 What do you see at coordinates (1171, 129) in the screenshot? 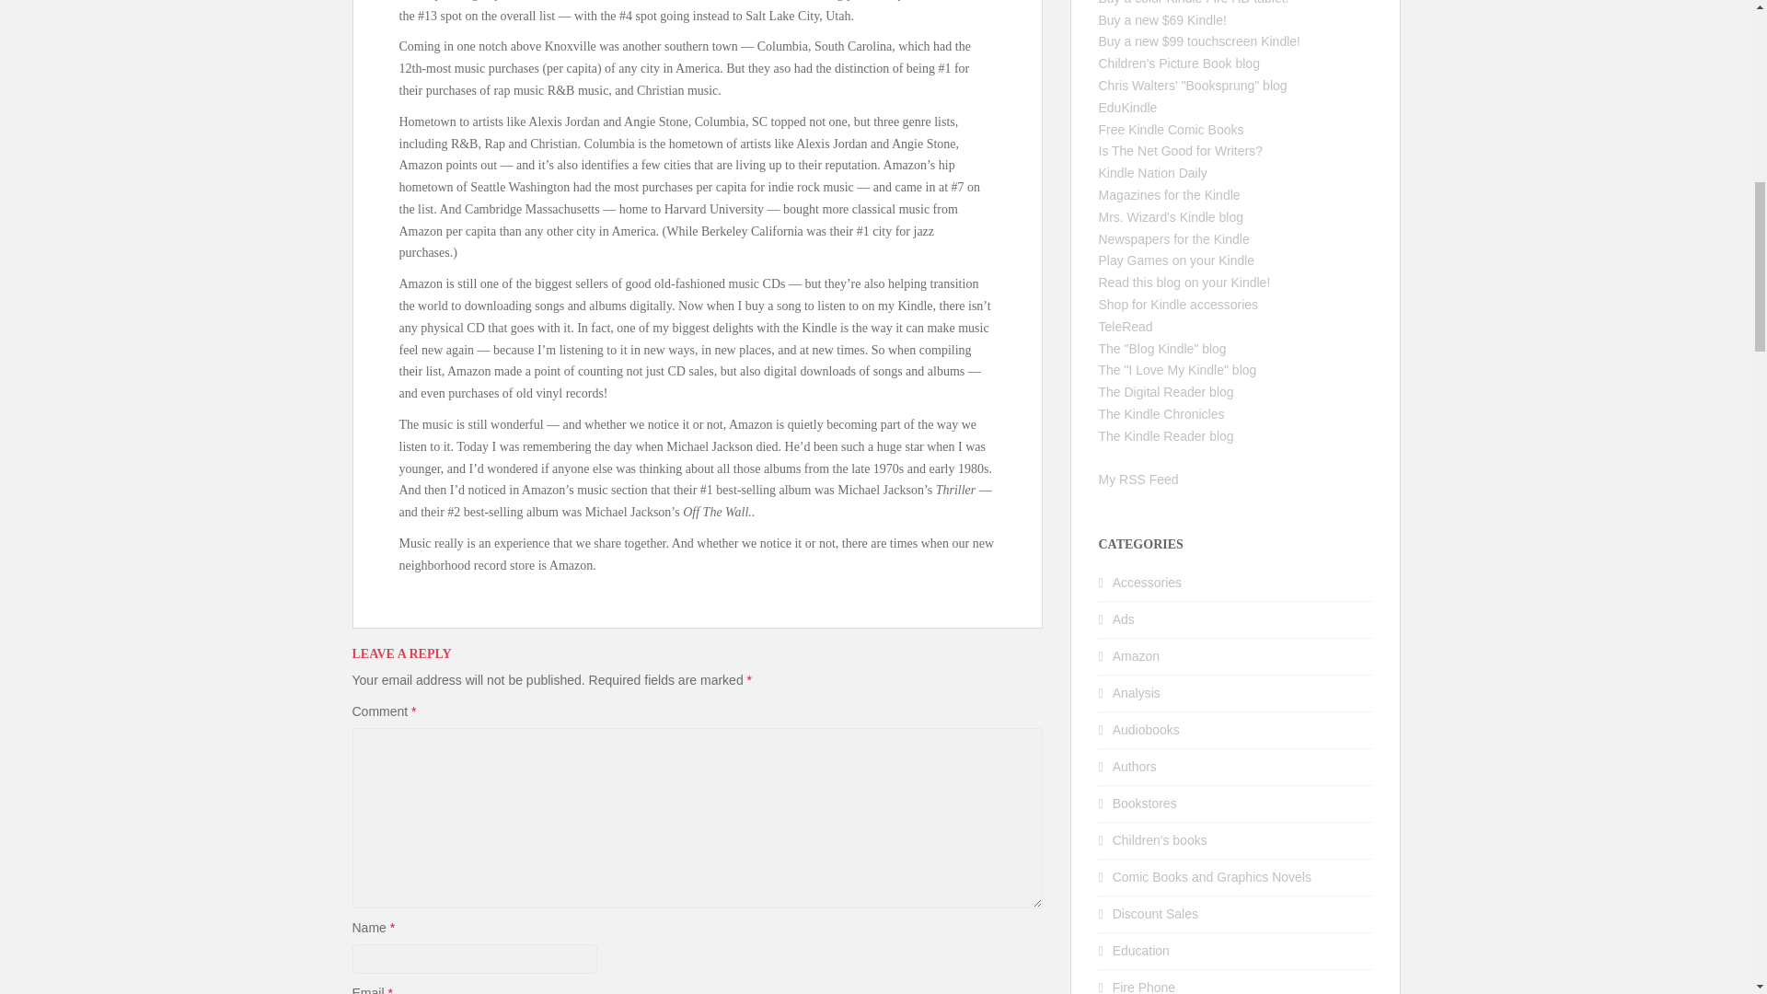
I see `Free Kindle Comic Books` at bounding box center [1171, 129].